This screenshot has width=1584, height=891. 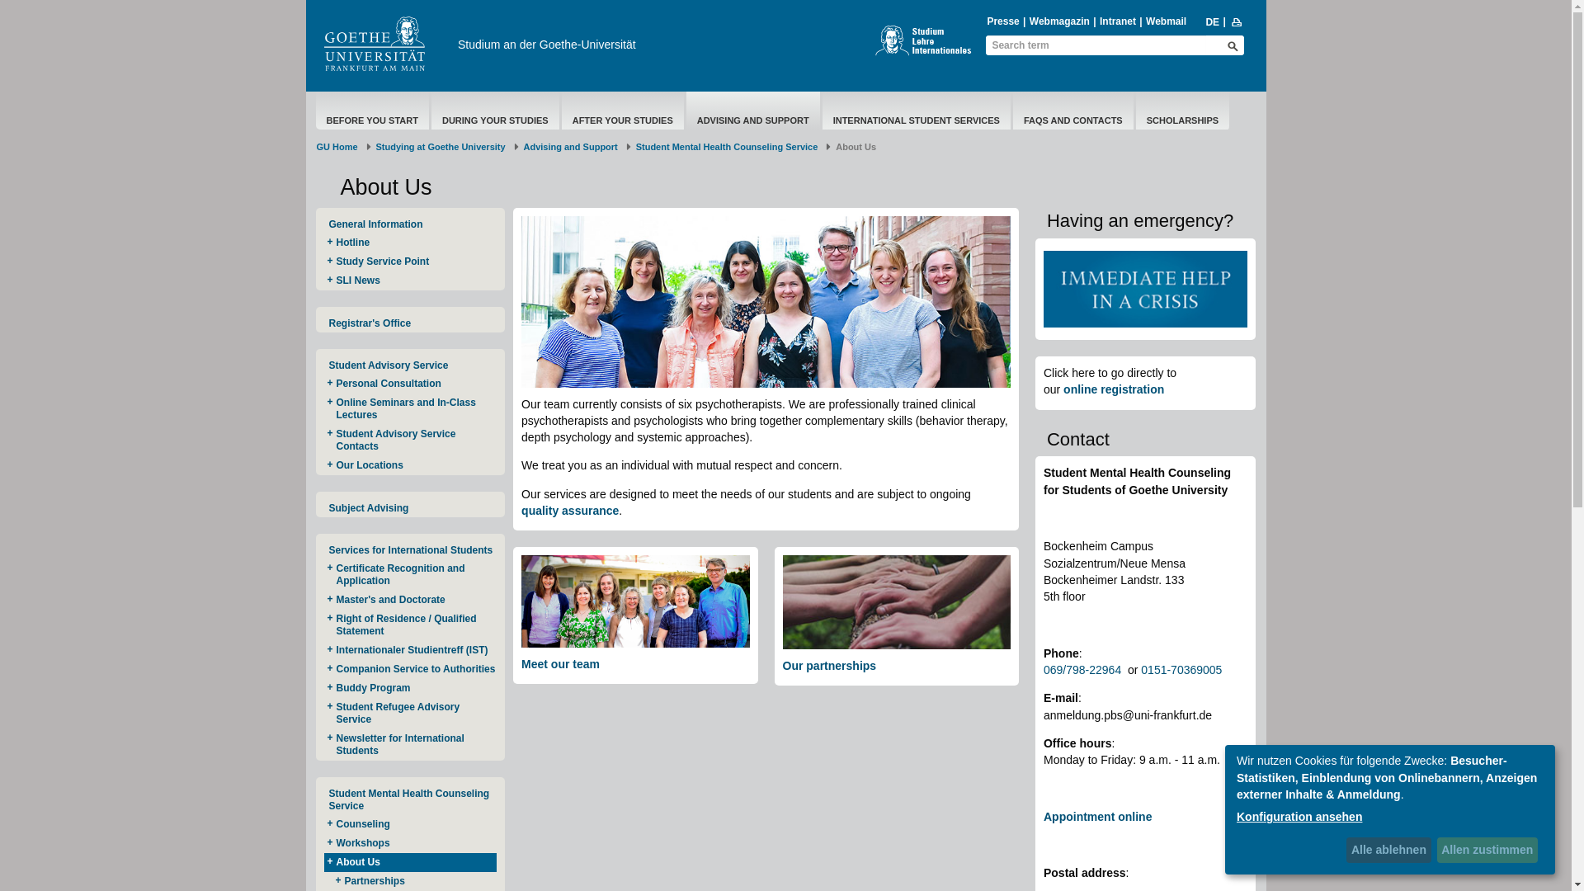 I want to click on Studying at Goethe University, so click(x=441, y=146).